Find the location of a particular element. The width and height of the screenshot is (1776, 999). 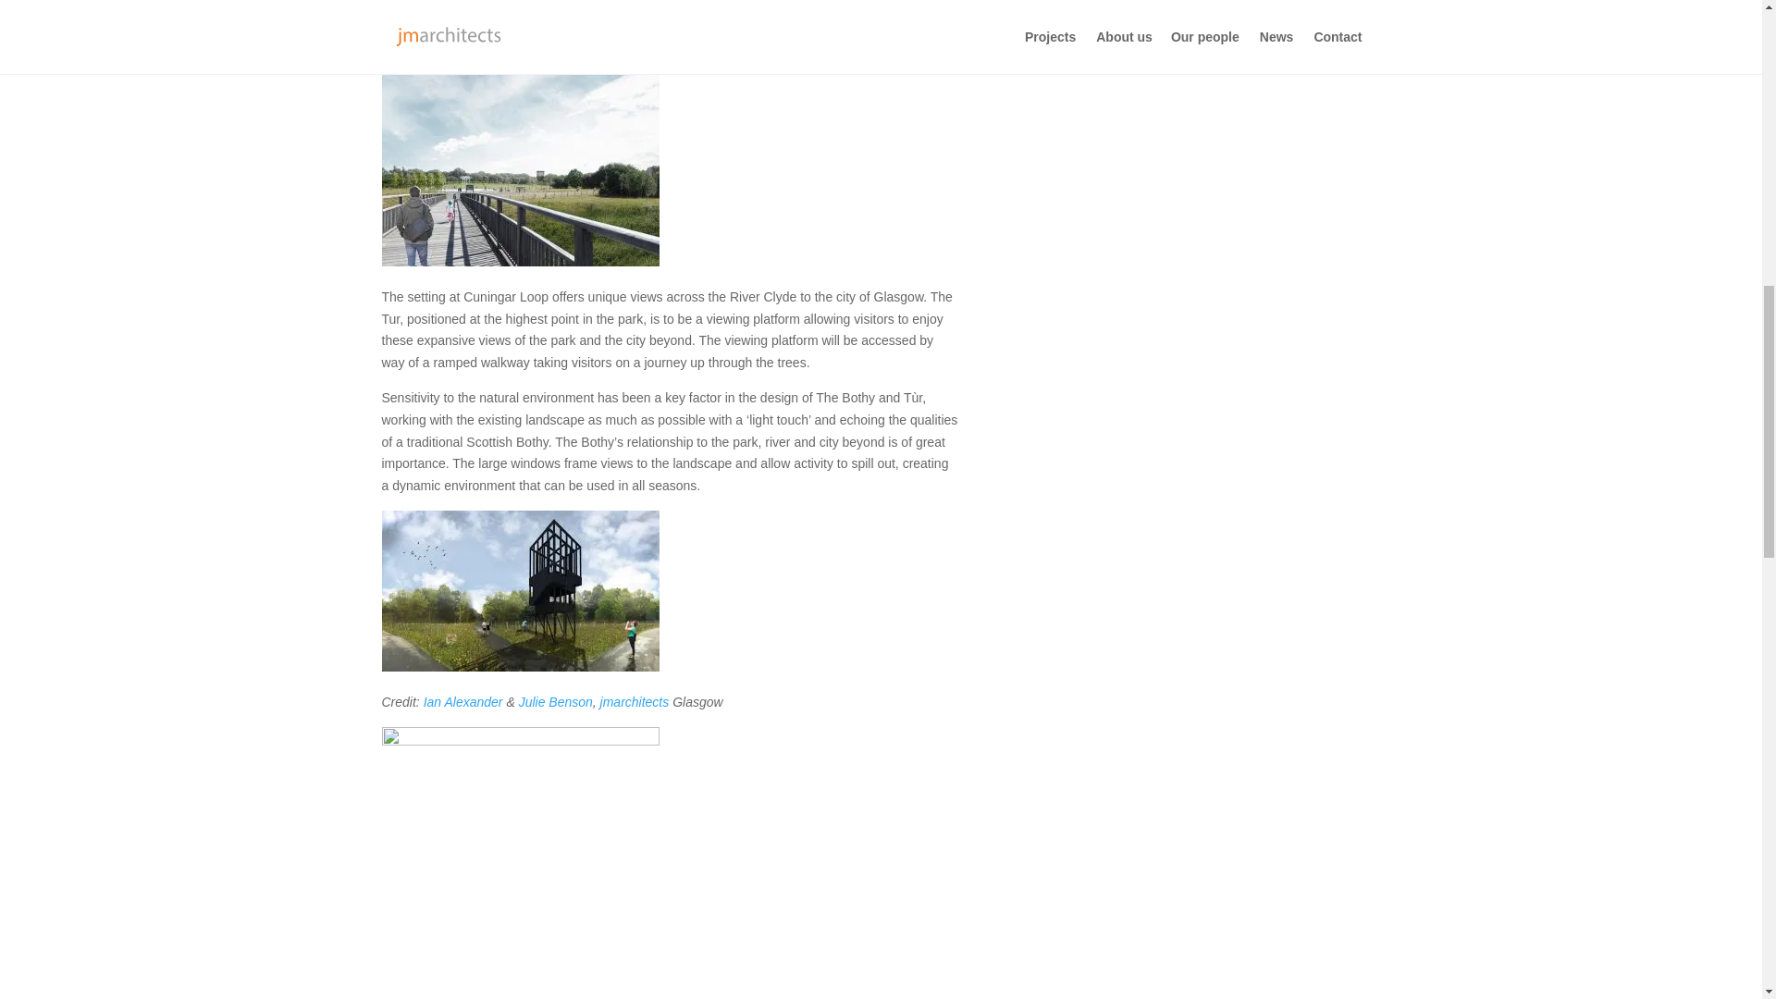

Ian Alexander is located at coordinates (462, 701).